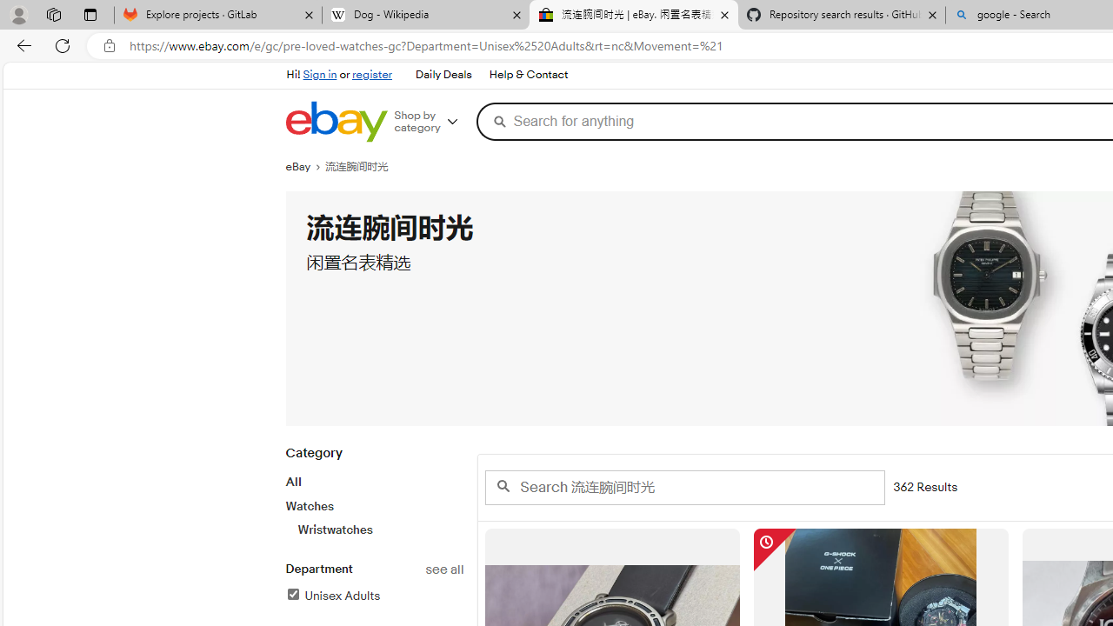  Describe the element at coordinates (336, 122) in the screenshot. I see `eBay Home` at that location.